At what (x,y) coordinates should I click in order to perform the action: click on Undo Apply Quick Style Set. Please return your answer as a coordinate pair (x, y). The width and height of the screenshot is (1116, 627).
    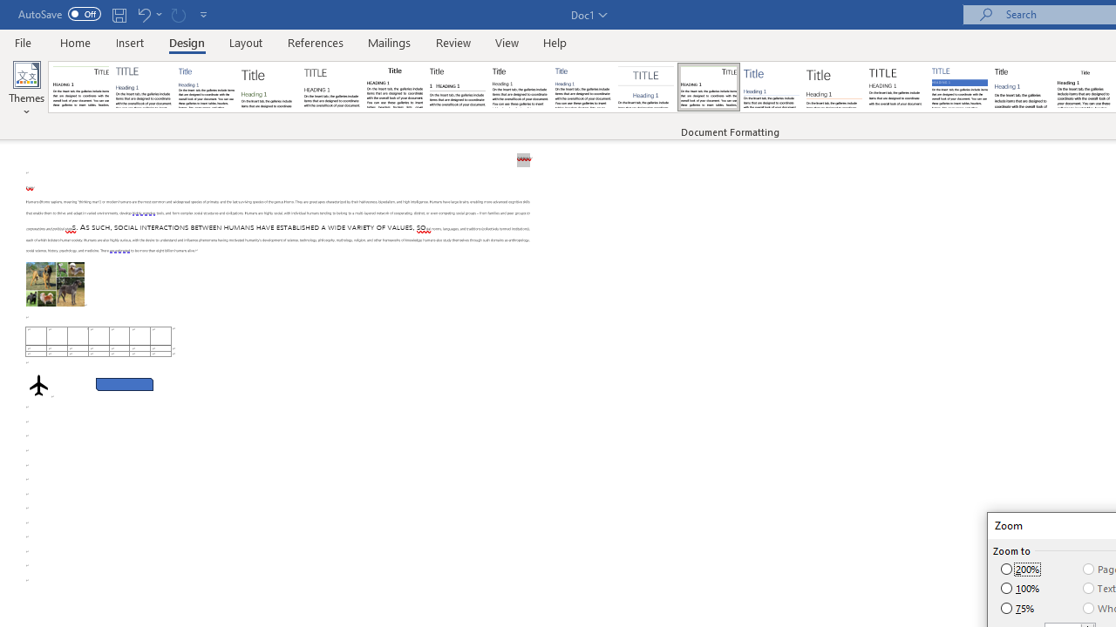
    Looking at the image, I should click on (143, 14).